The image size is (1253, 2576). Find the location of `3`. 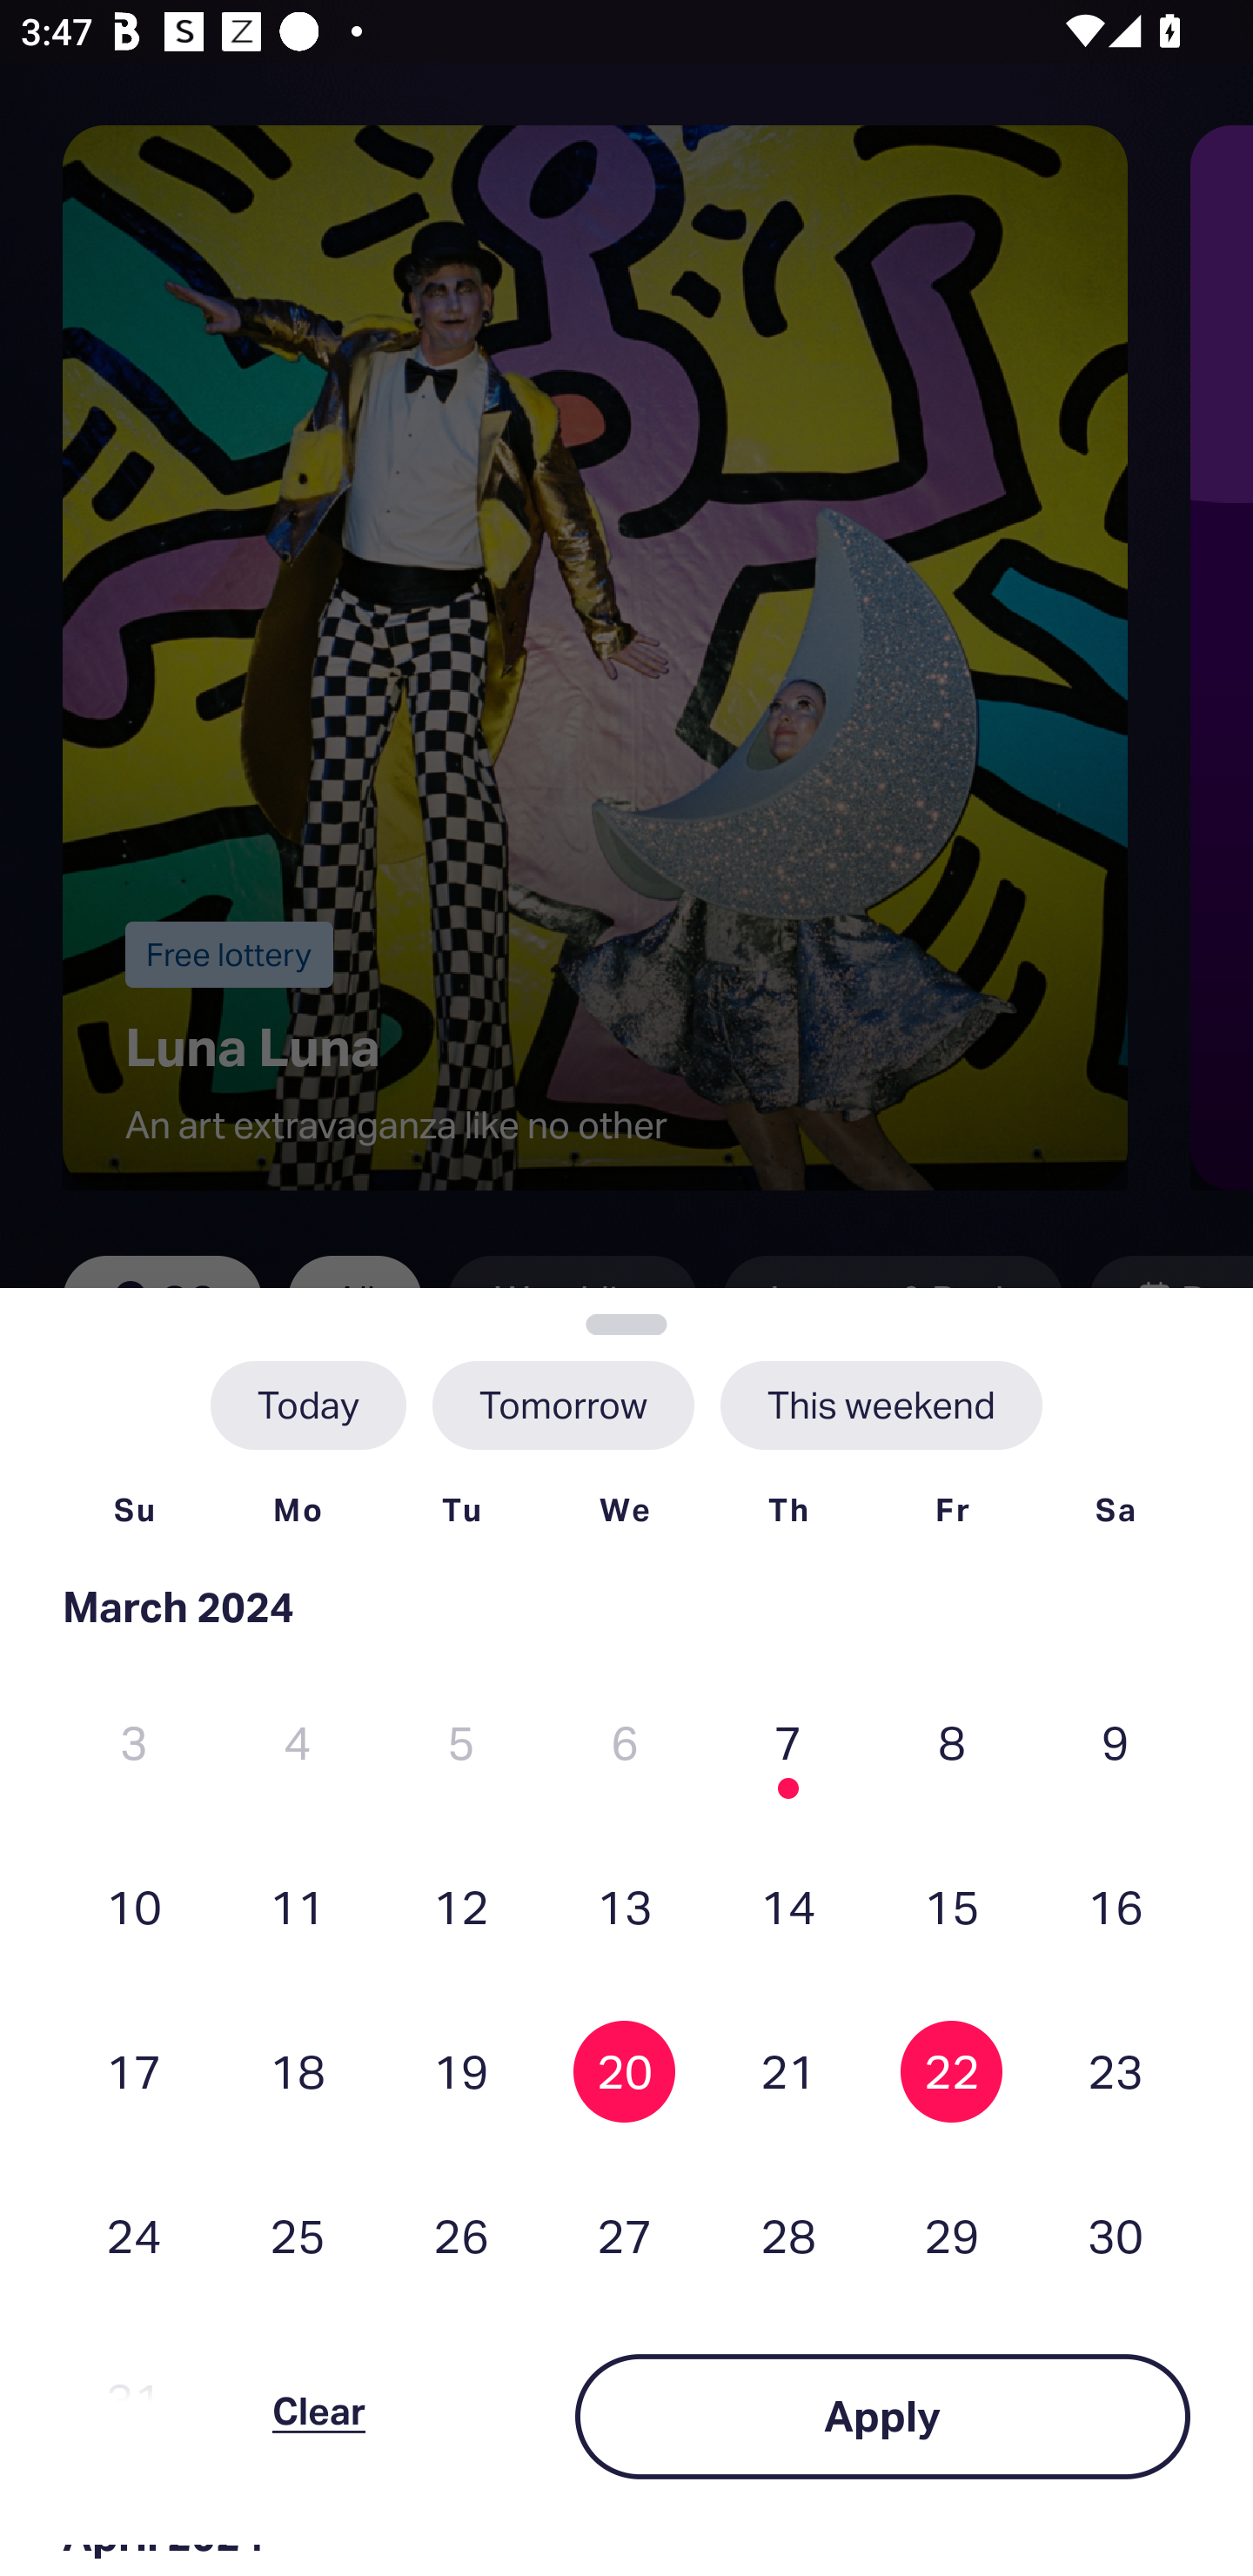

3 is located at coordinates (134, 1742).